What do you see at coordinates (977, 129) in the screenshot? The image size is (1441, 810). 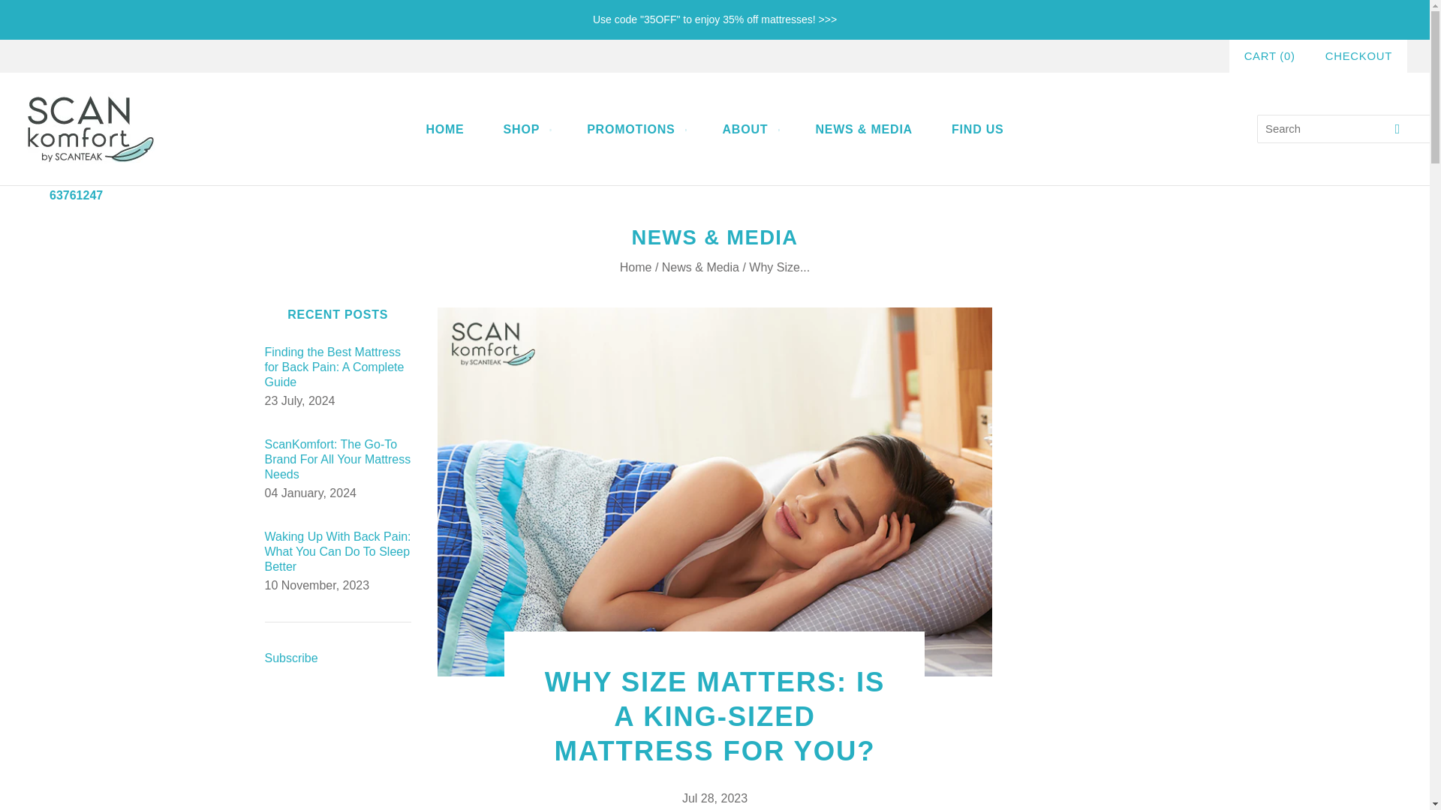 I see `FIND US` at bounding box center [977, 129].